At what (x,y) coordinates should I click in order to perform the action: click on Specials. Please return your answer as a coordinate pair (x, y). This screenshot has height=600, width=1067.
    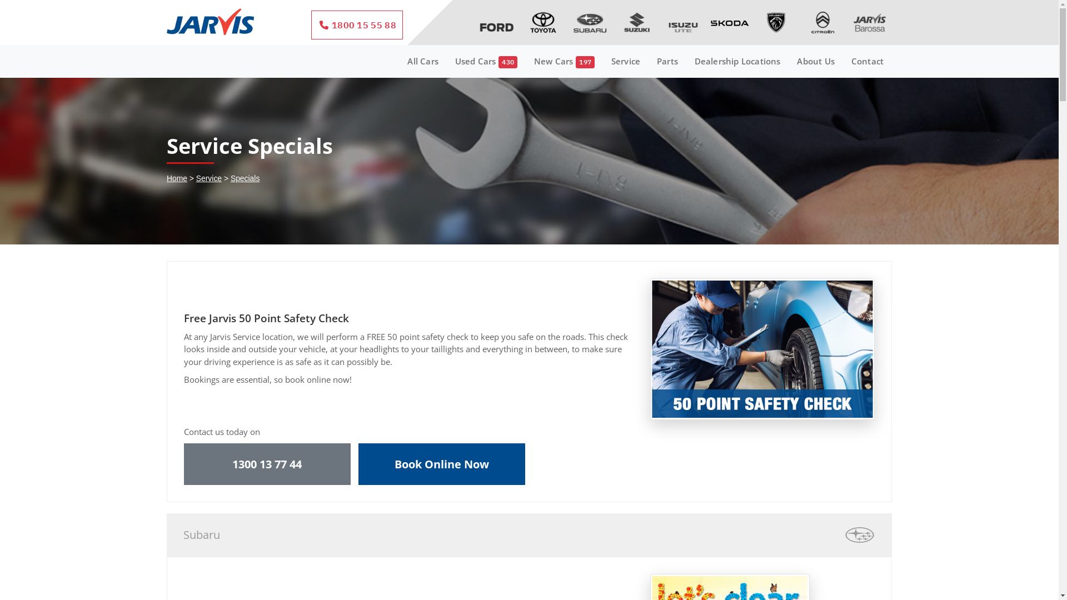
    Looking at the image, I should click on (245, 178).